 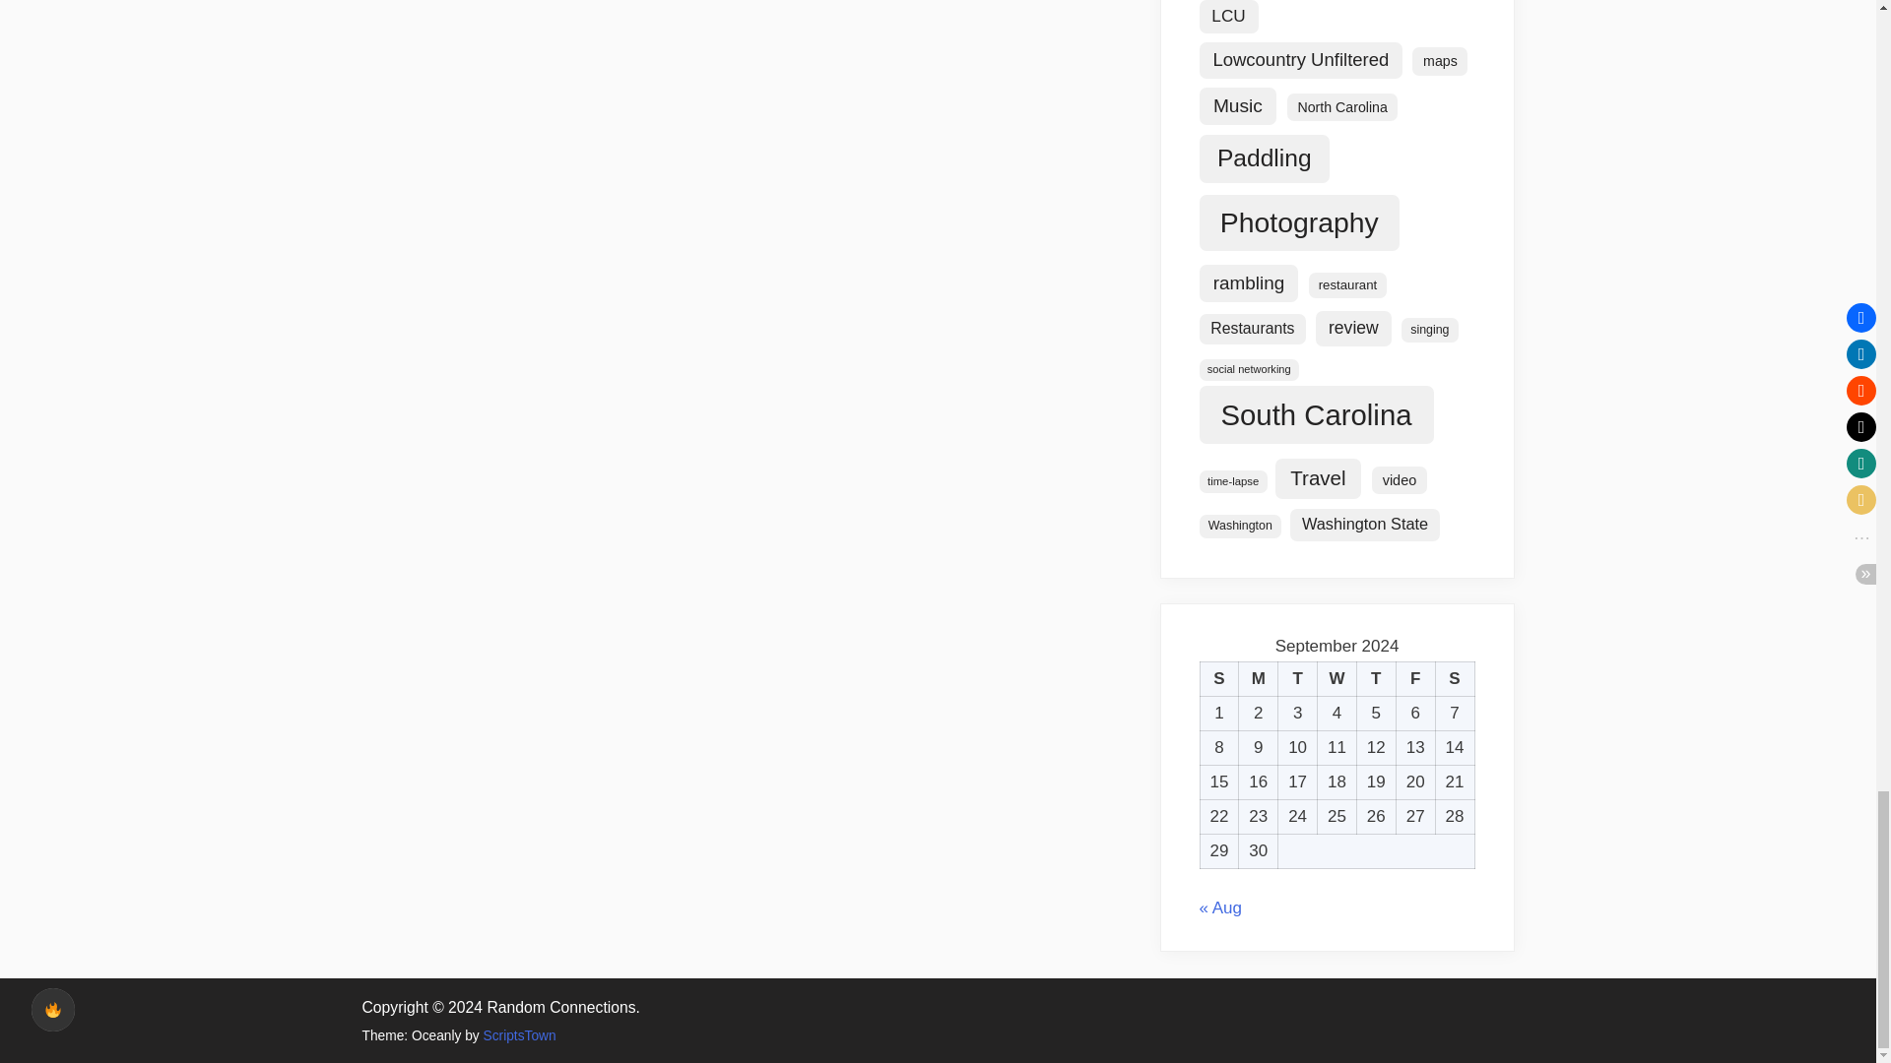 I want to click on Wednesday, so click(x=1337, y=679).